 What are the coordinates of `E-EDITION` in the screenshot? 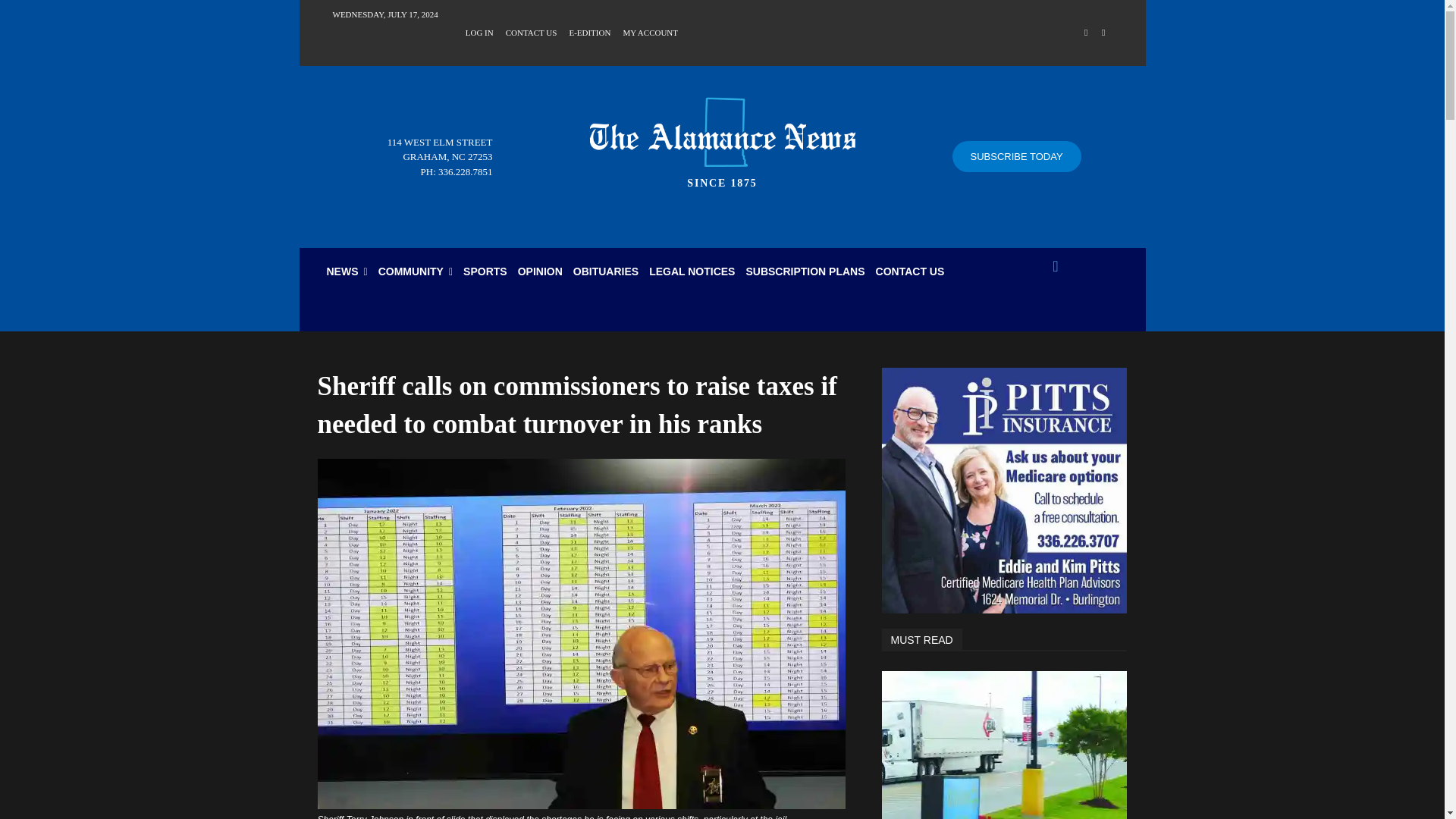 It's located at (589, 31).